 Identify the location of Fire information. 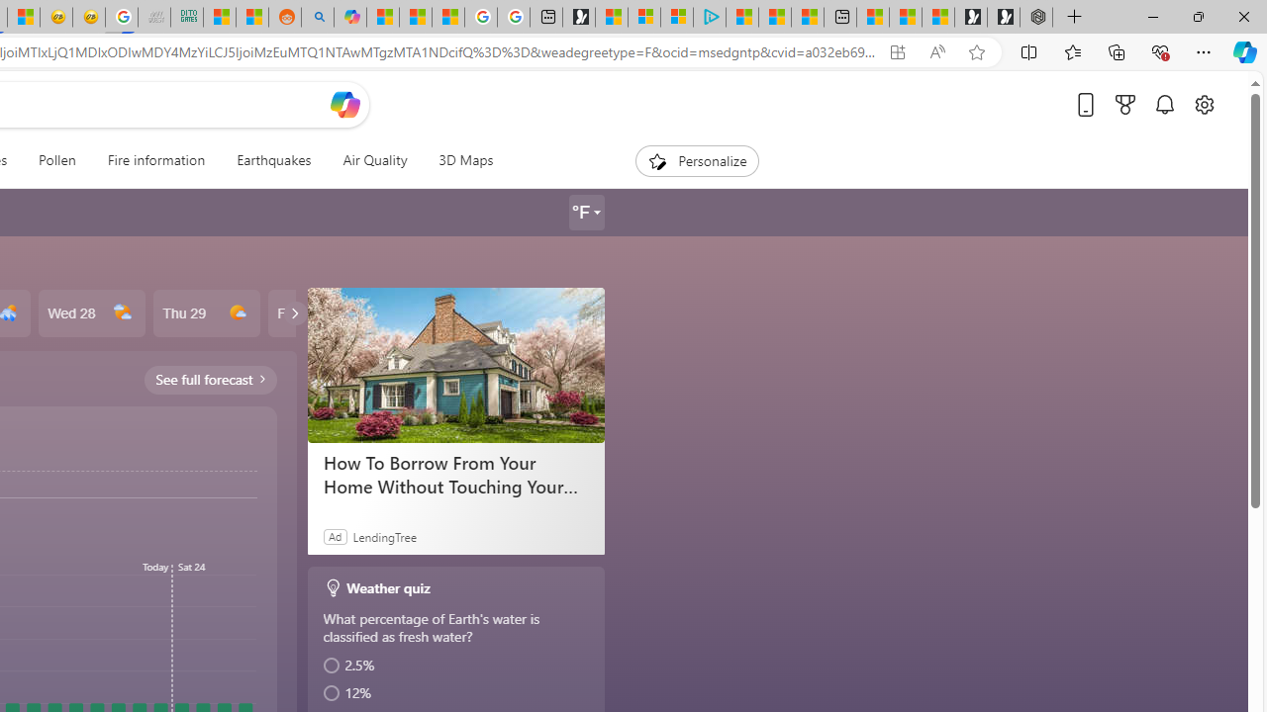
(156, 160).